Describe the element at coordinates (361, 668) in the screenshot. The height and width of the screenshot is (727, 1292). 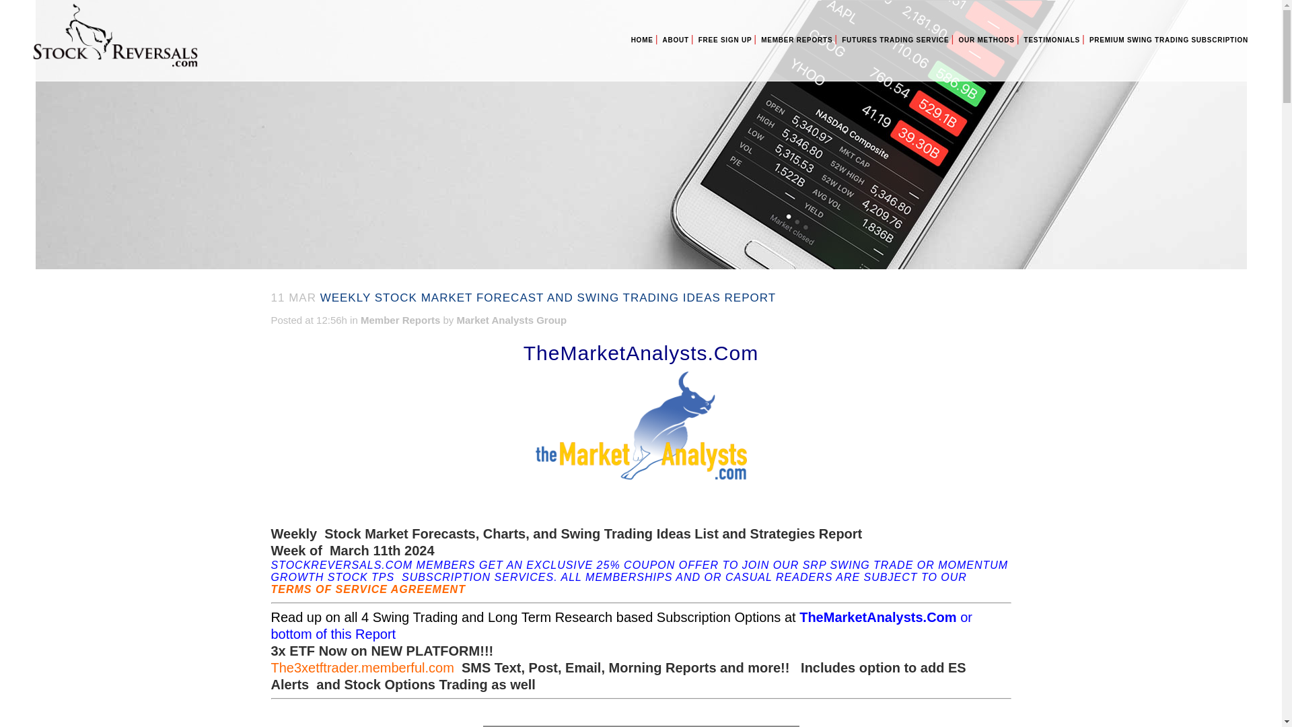
I see `The3xetftrader.memberful.com` at that location.